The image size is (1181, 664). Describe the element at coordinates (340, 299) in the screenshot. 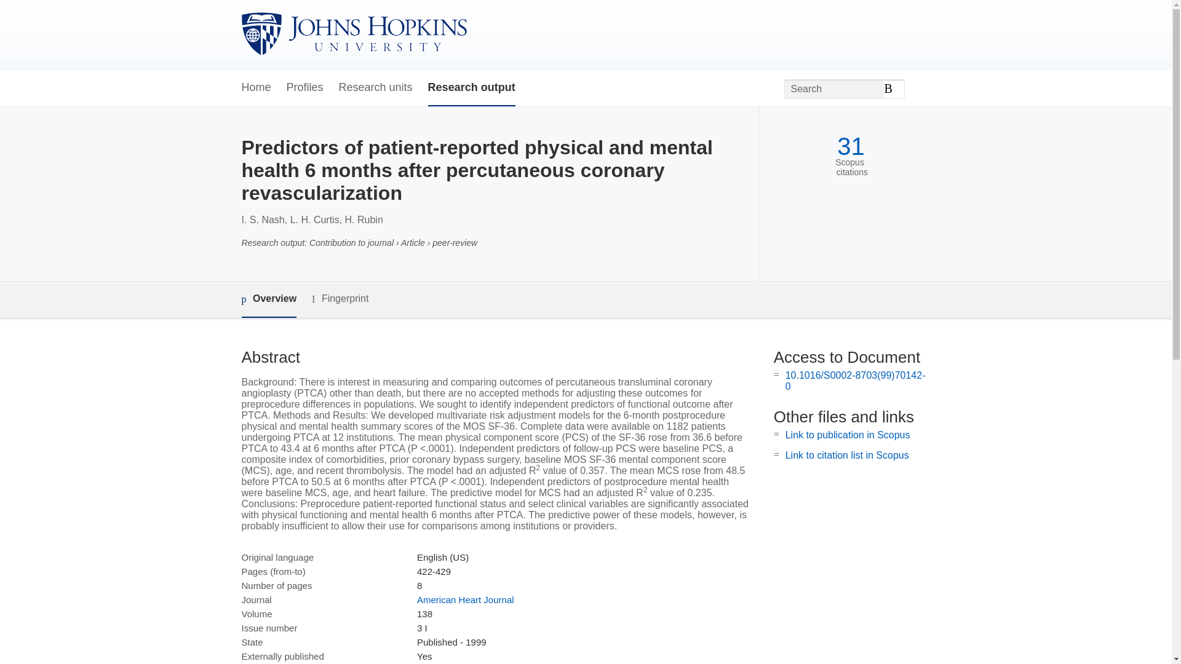

I see `Fingerprint` at that location.